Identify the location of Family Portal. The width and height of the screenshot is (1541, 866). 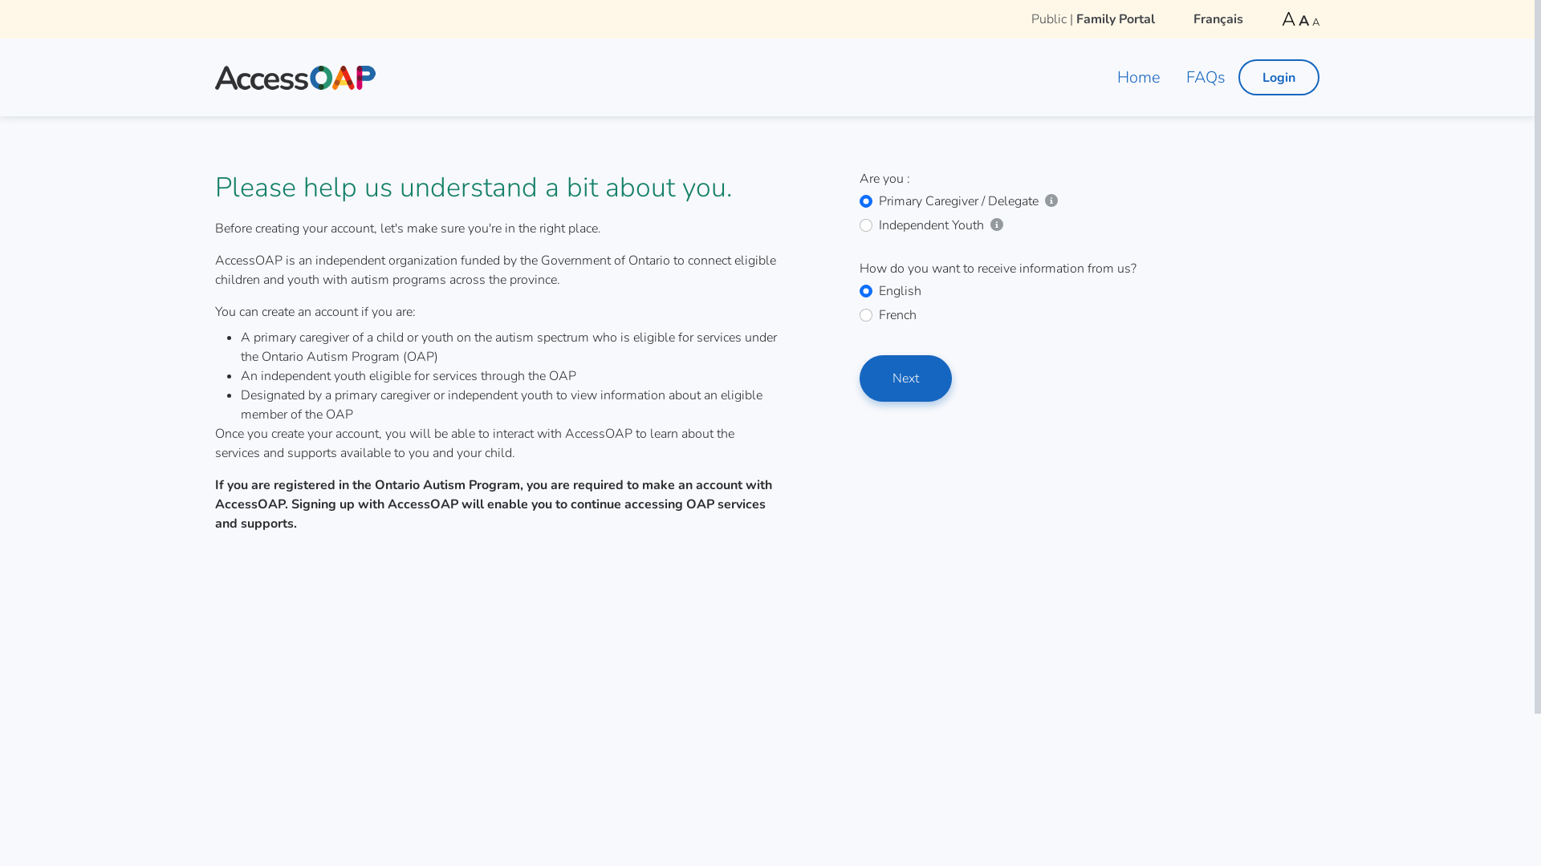
(1116, 19).